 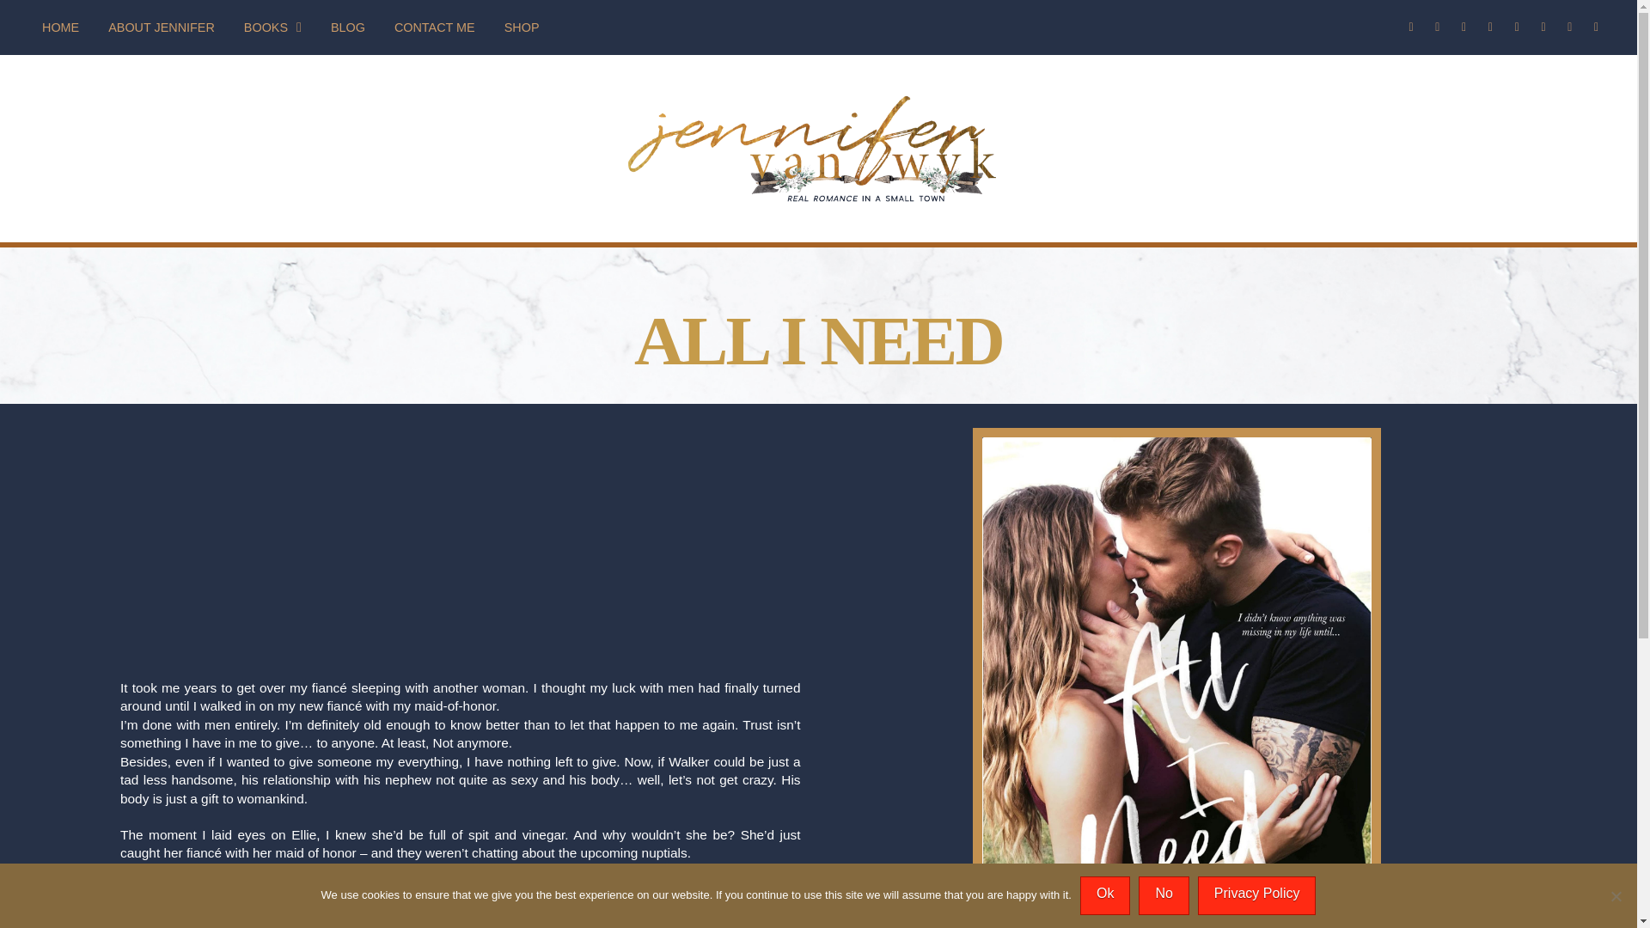 I want to click on BOOKS, so click(x=272, y=27).